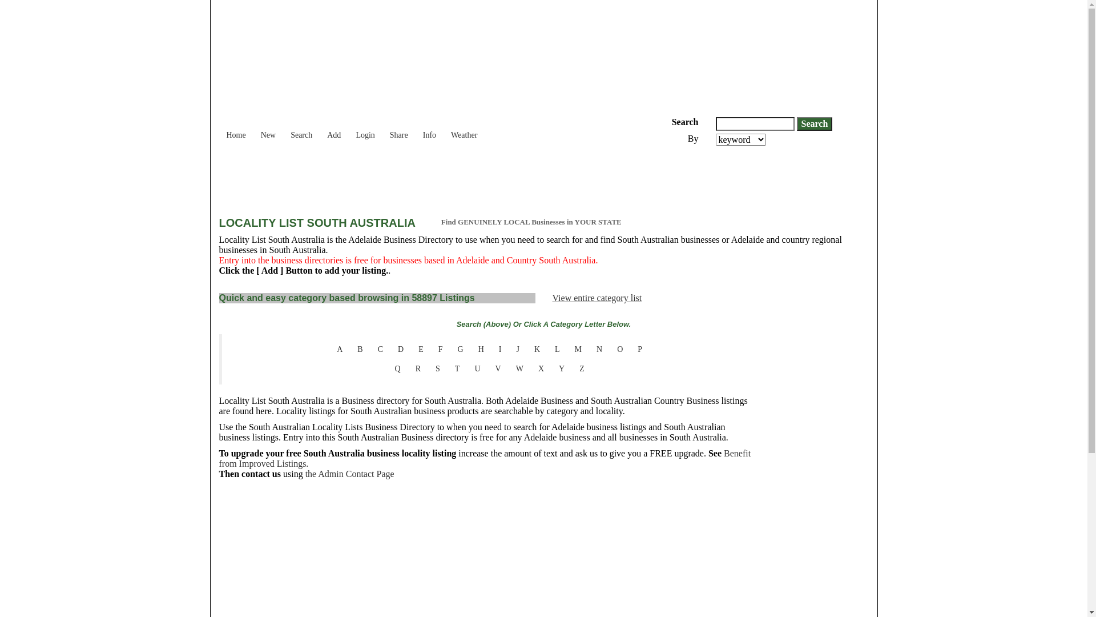 Image resolution: width=1096 pixels, height=617 pixels. What do you see at coordinates (640, 350) in the screenshot?
I see `P` at bounding box center [640, 350].